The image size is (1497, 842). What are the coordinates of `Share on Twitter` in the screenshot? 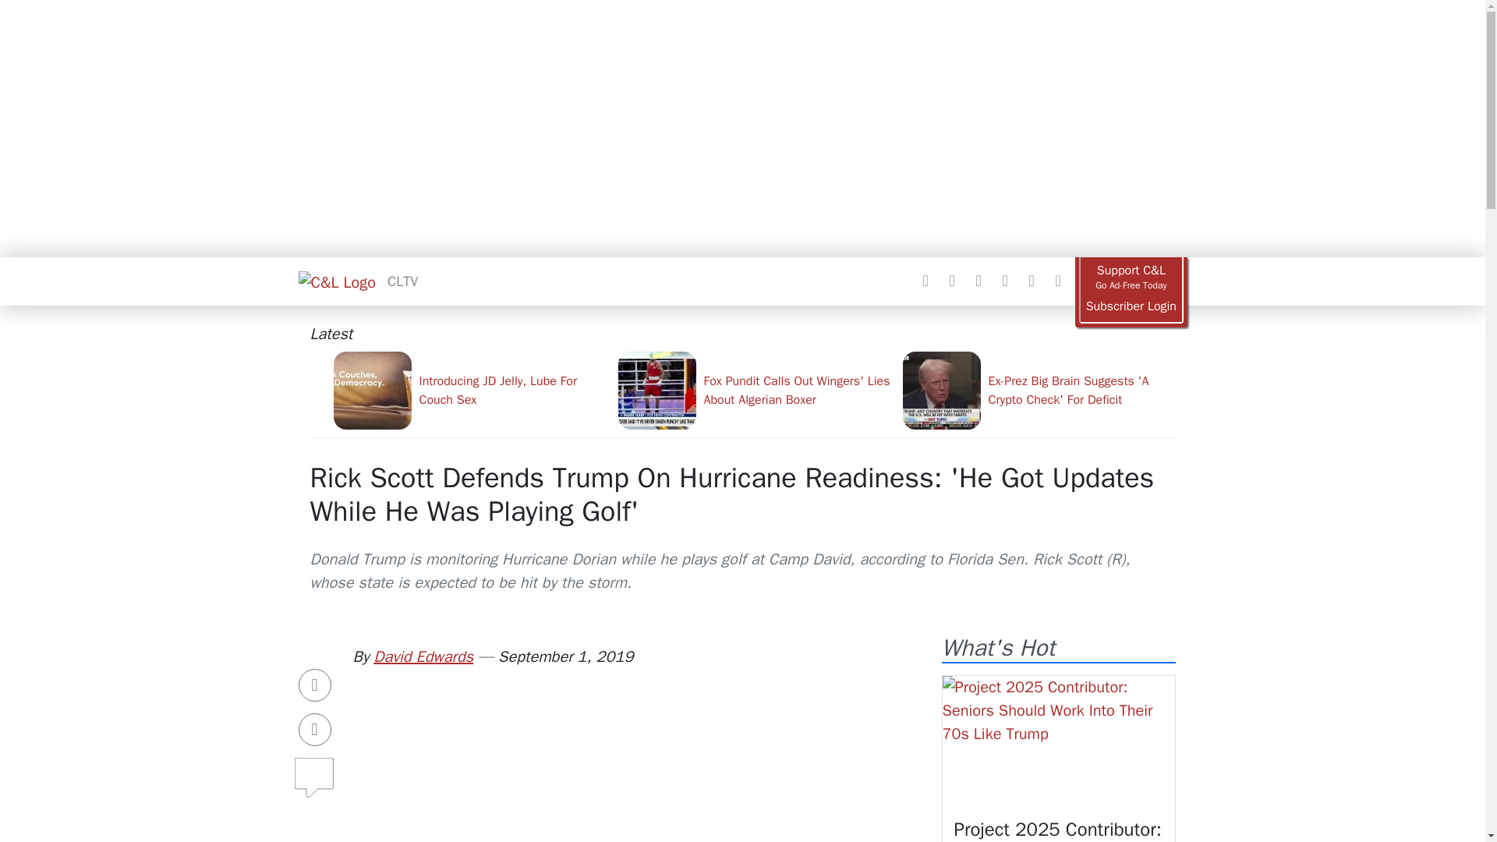 It's located at (315, 729).